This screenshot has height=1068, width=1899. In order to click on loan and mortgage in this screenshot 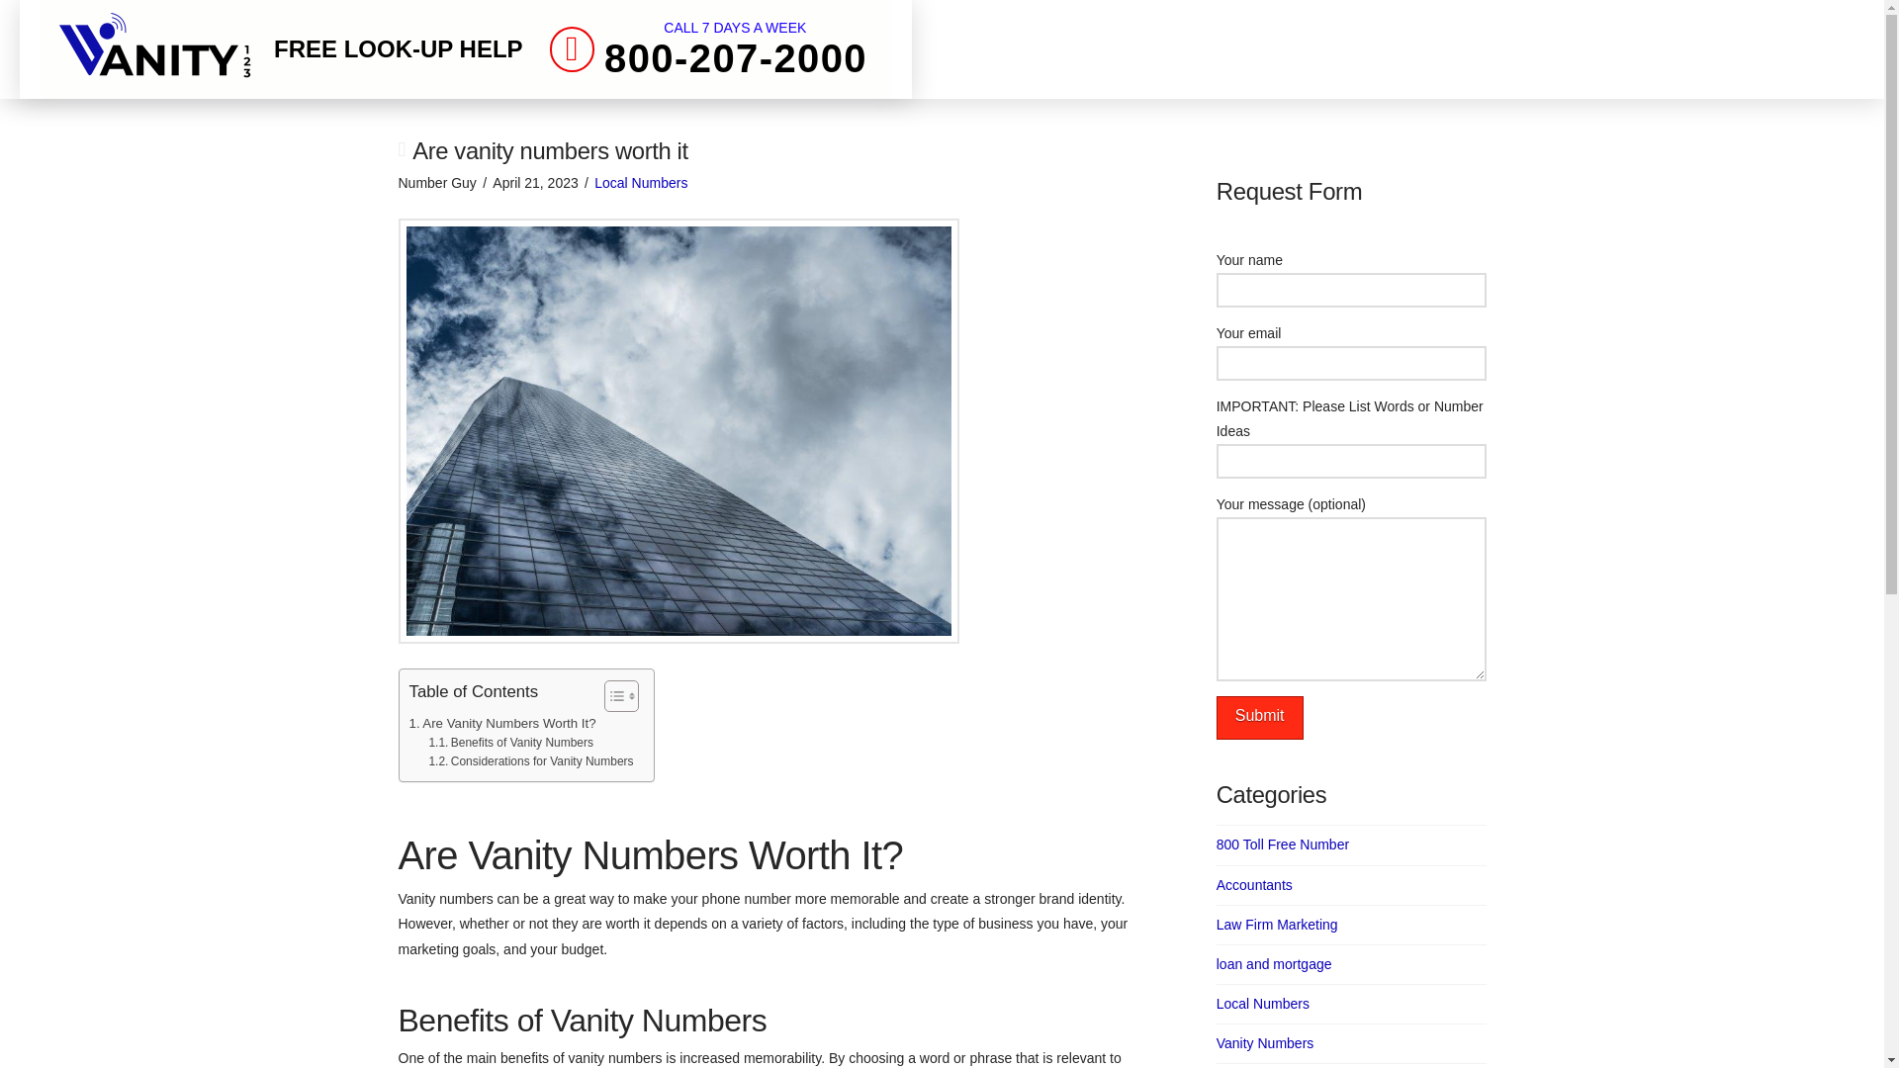, I will do `click(1274, 965)`.